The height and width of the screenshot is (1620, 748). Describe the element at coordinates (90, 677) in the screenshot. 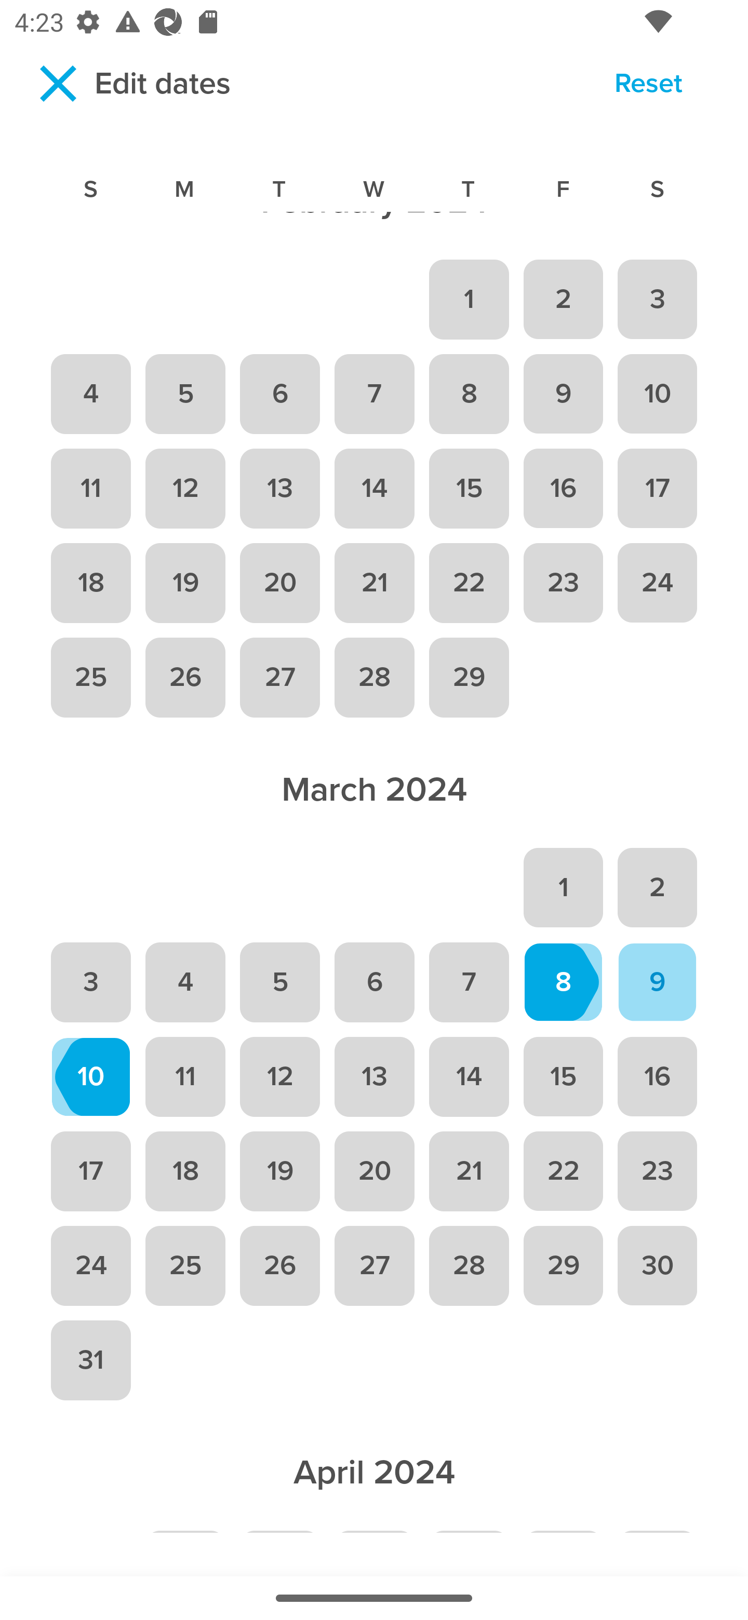

I see `25` at that location.